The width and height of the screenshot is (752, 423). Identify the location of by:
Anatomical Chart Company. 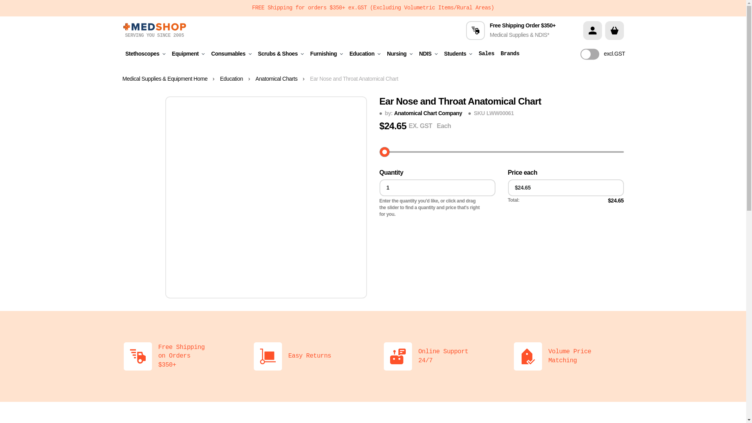
(423, 114).